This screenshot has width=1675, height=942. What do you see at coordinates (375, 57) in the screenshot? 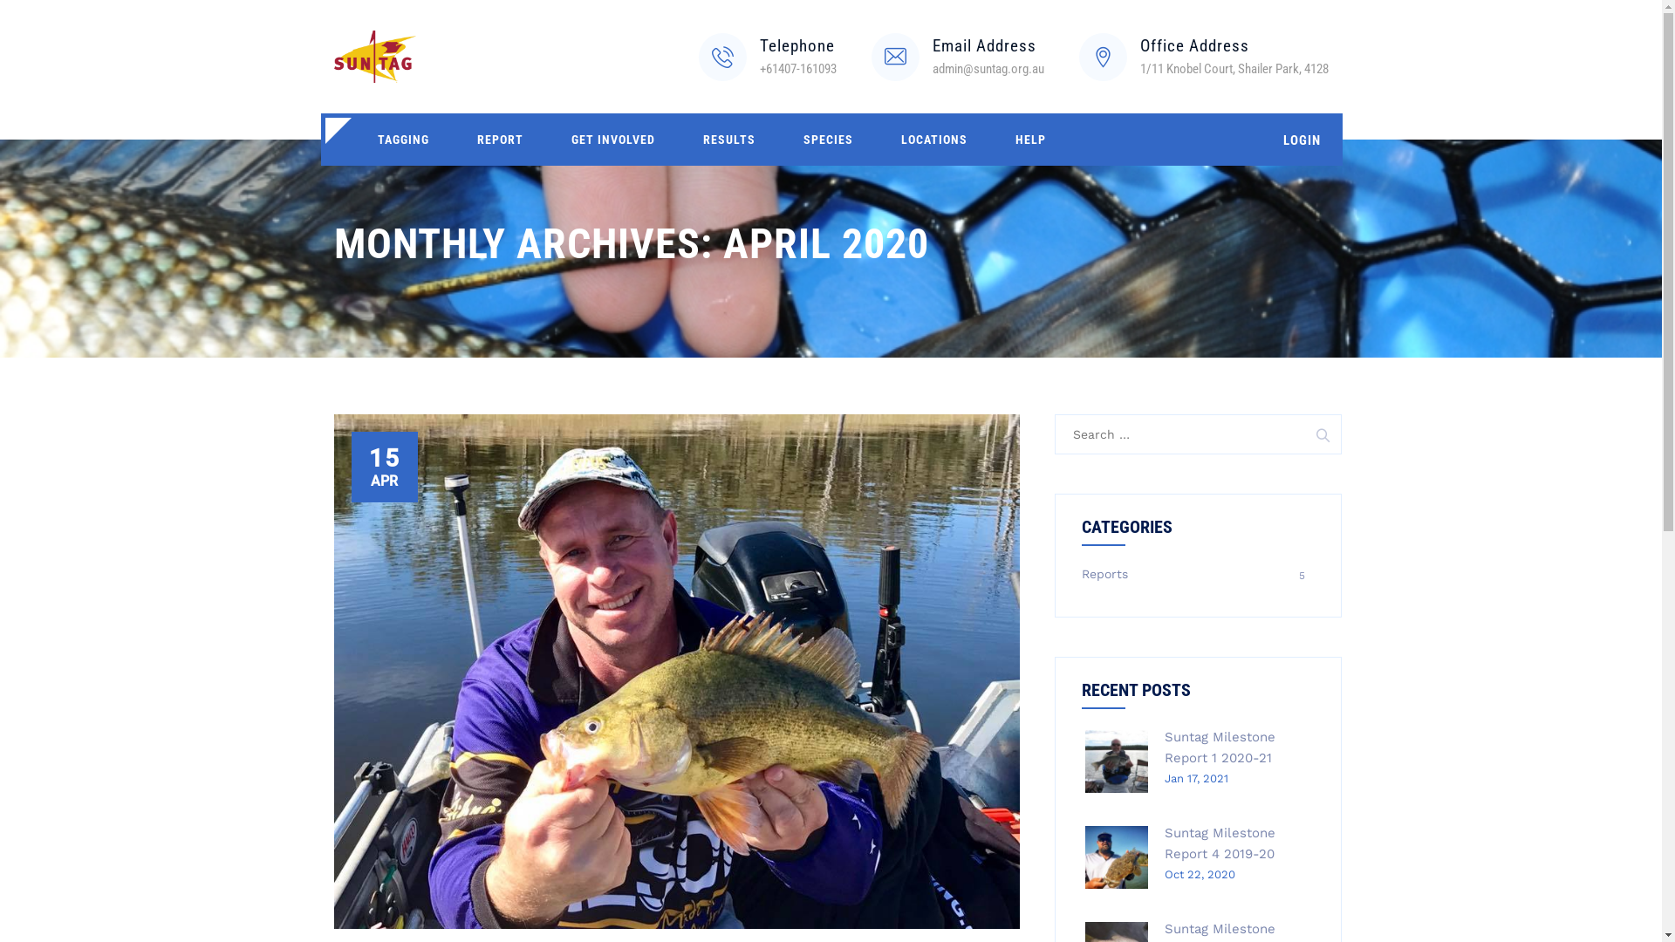
I see `Suntag` at bounding box center [375, 57].